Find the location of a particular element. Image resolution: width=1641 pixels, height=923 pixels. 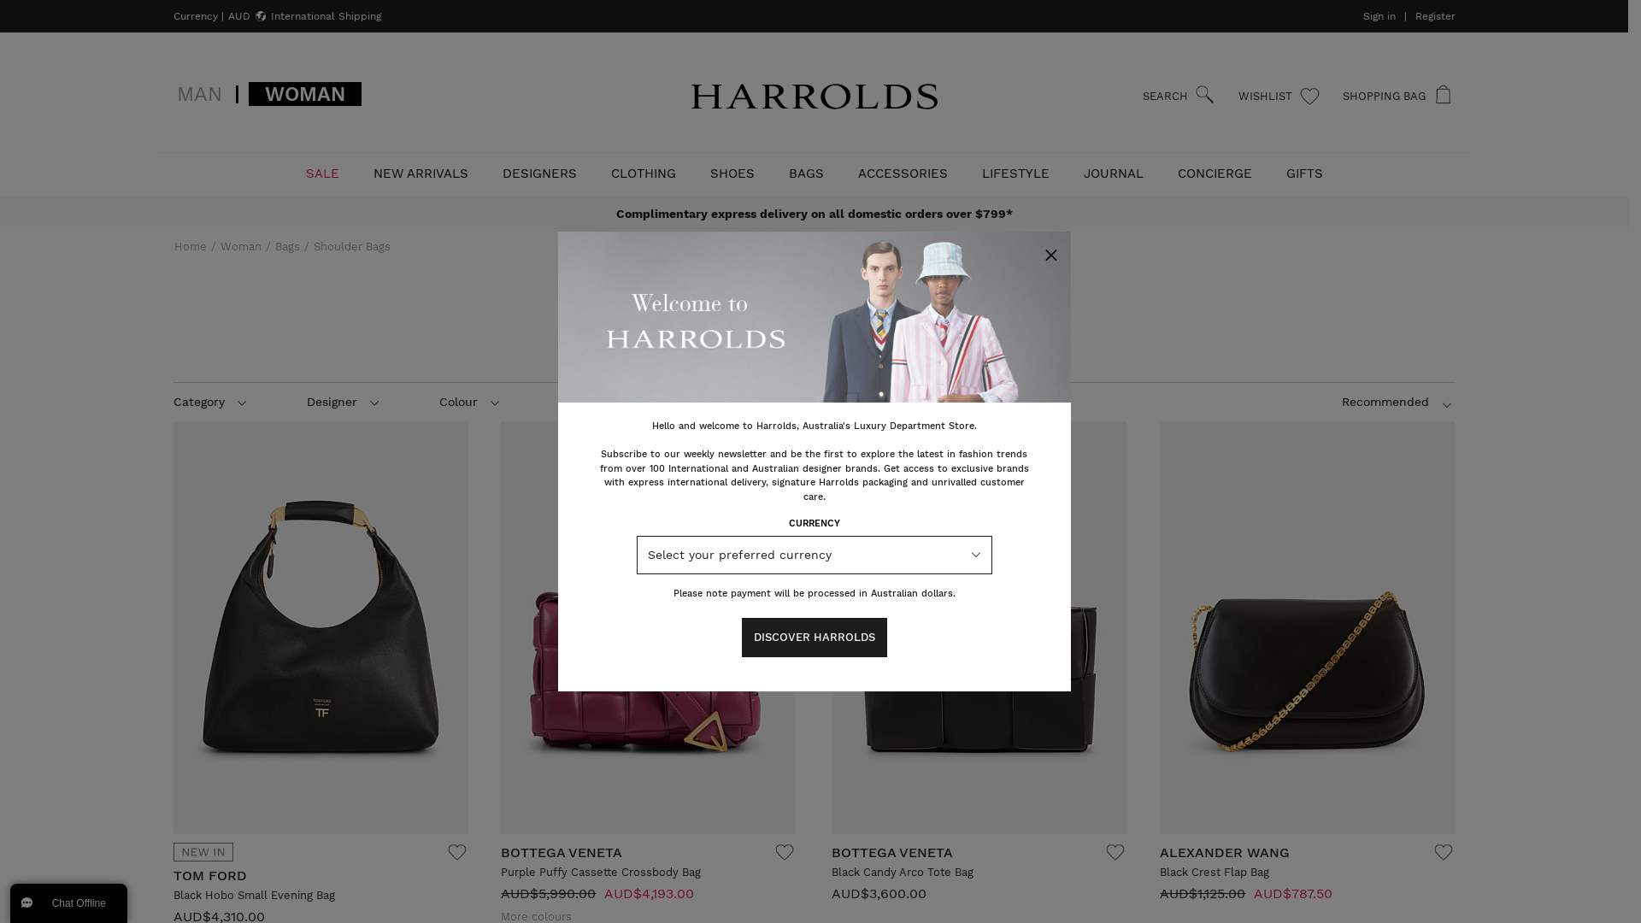

Sign in is located at coordinates (1379, 16).